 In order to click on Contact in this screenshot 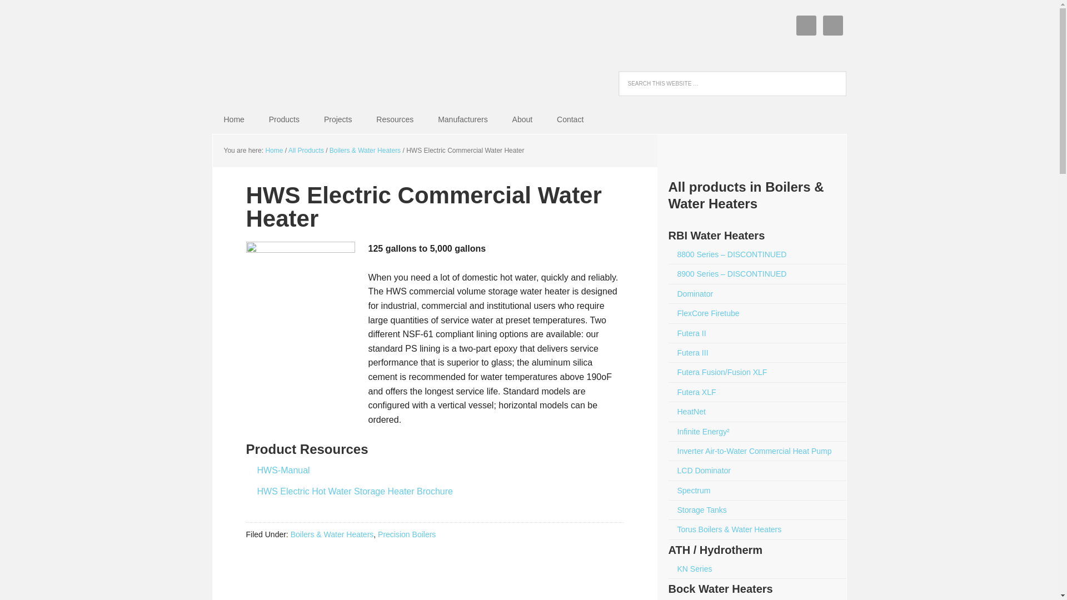, I will do `click(570, 119)`.